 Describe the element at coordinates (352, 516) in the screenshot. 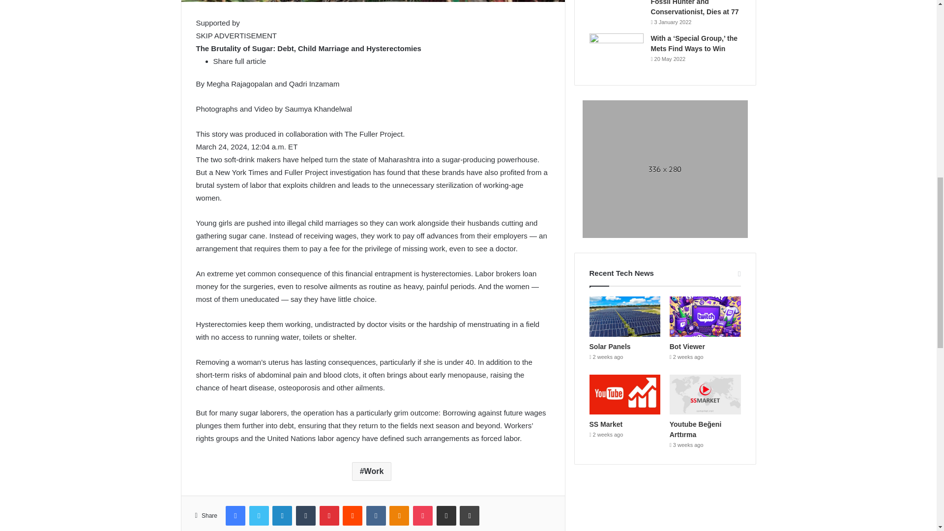

I see `Reddit` at that location.